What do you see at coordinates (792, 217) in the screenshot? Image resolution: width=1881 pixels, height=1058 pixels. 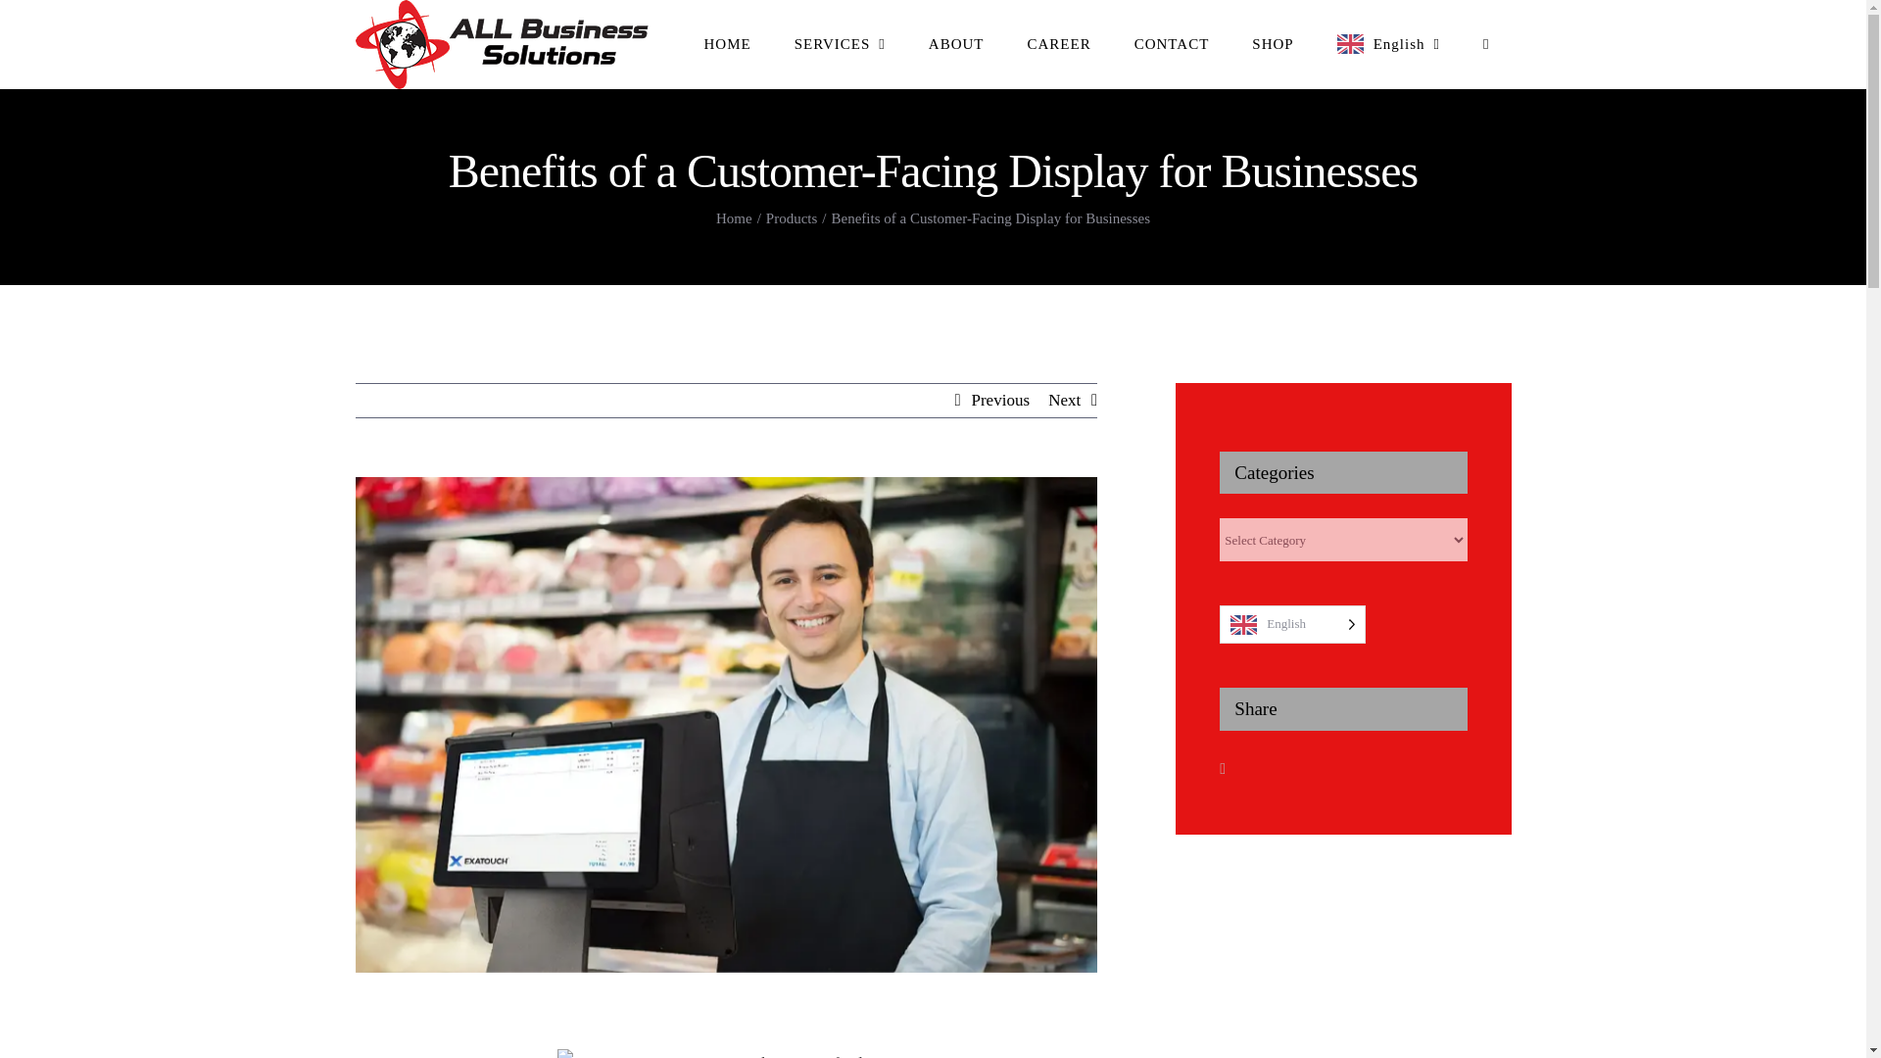 I see `Products` at bounding box center [792, 217].